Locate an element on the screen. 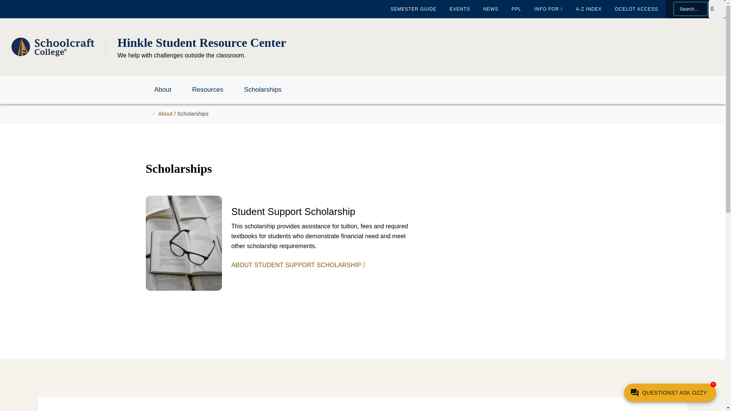  EVENTS is located at coordinates (460, 9).